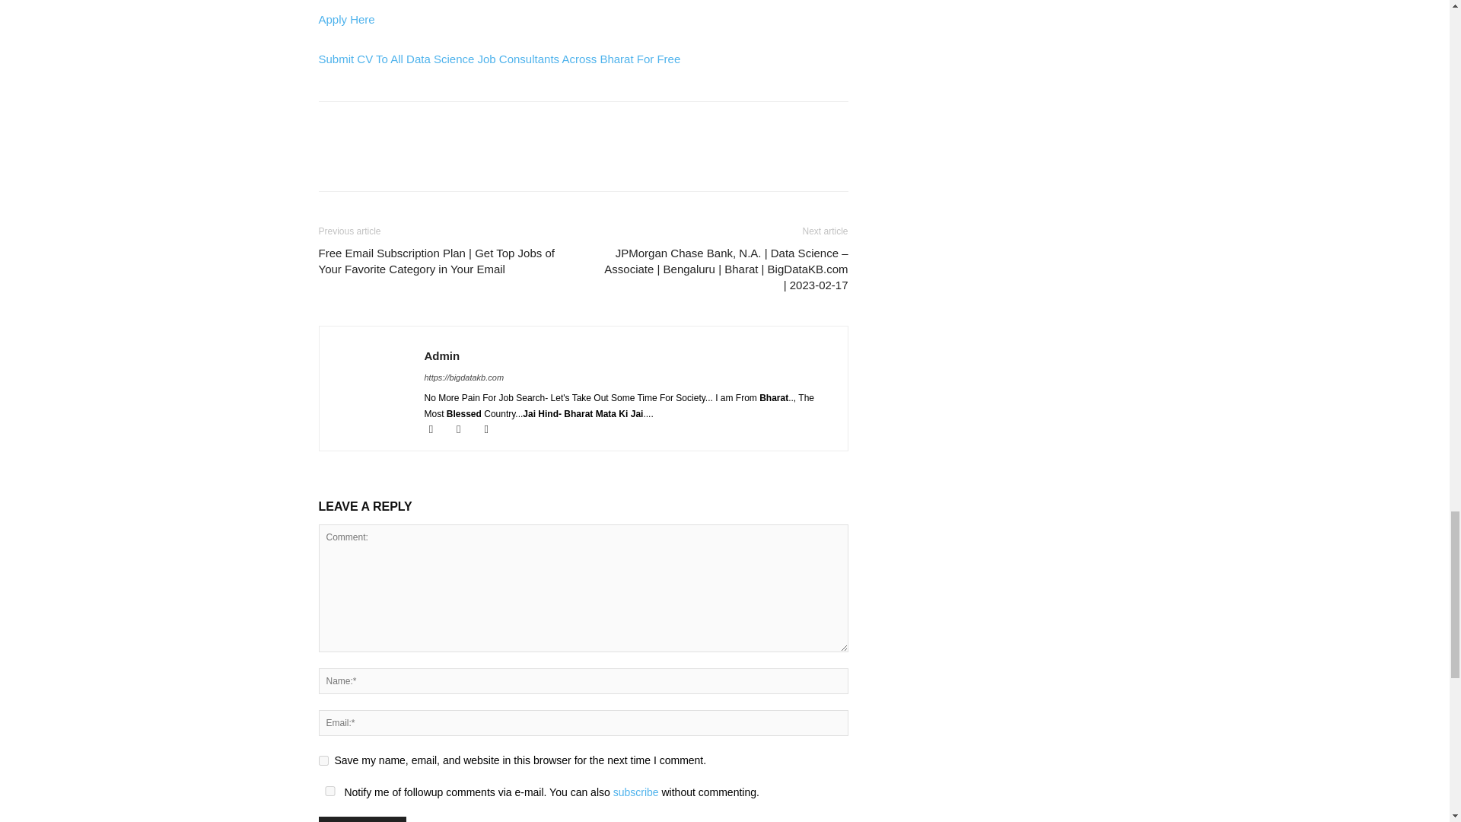 The width and height of the screenshot is (1461, 822). Describe the element at coordinates (432, 126) in the screenshot. I see `bottomFacebookLike` at that location.